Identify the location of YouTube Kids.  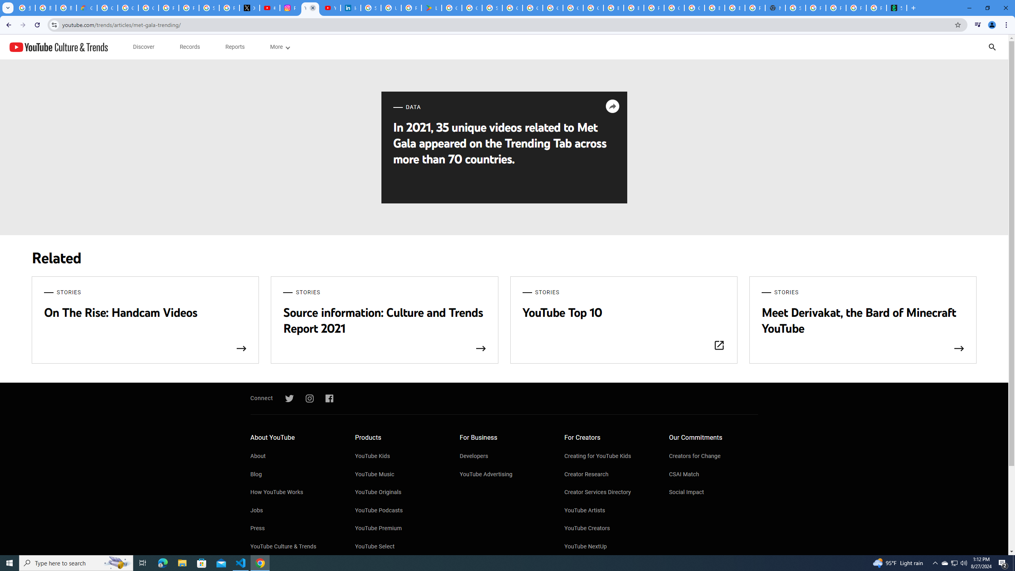
(400, 457).